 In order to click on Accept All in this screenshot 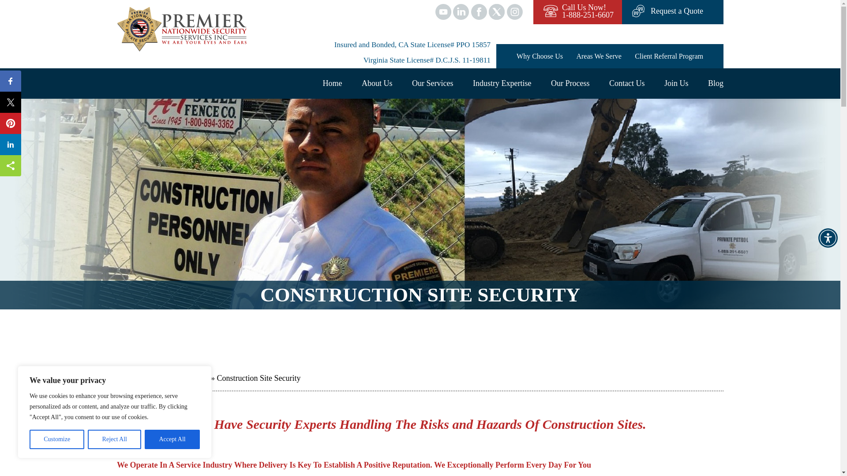, I will do `click(828, 238)`.